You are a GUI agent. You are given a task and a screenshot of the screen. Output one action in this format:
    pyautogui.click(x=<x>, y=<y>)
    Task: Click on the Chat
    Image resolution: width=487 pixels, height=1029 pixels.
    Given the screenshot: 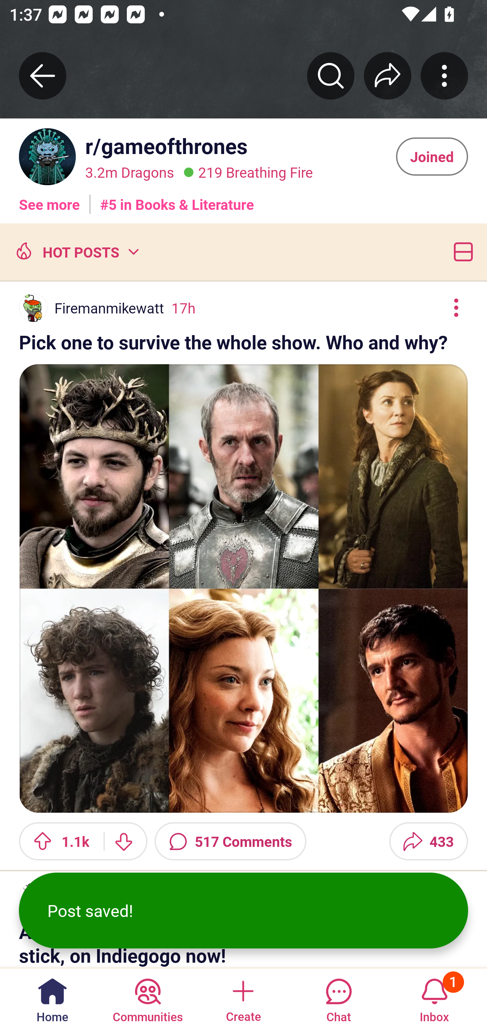 What is the action you would take?
    pyautogui.click(x=339, y=998)
    